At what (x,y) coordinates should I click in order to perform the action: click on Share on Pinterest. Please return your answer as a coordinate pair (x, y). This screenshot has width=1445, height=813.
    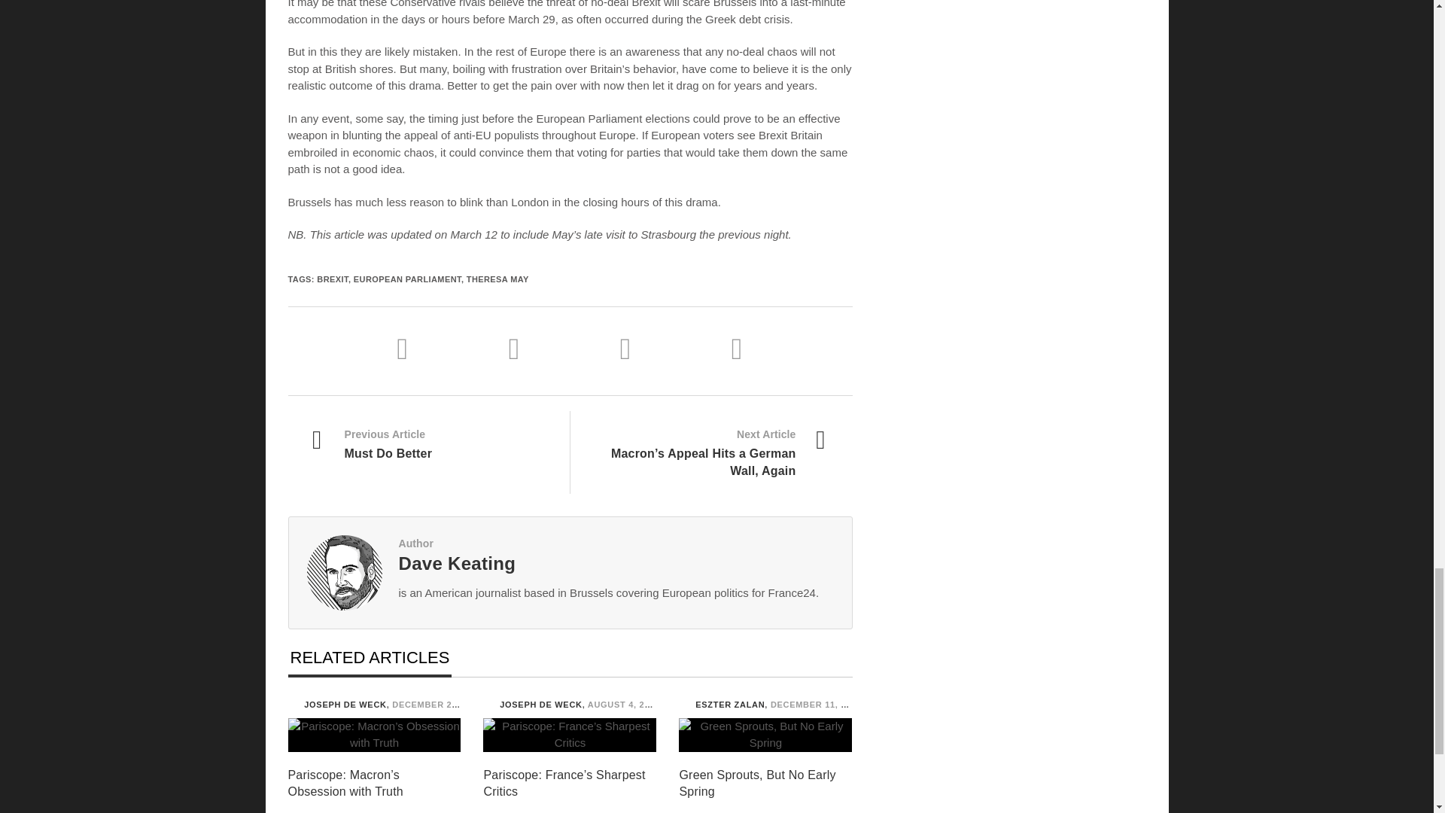
    Looking at the image, I should click on (738, 348).